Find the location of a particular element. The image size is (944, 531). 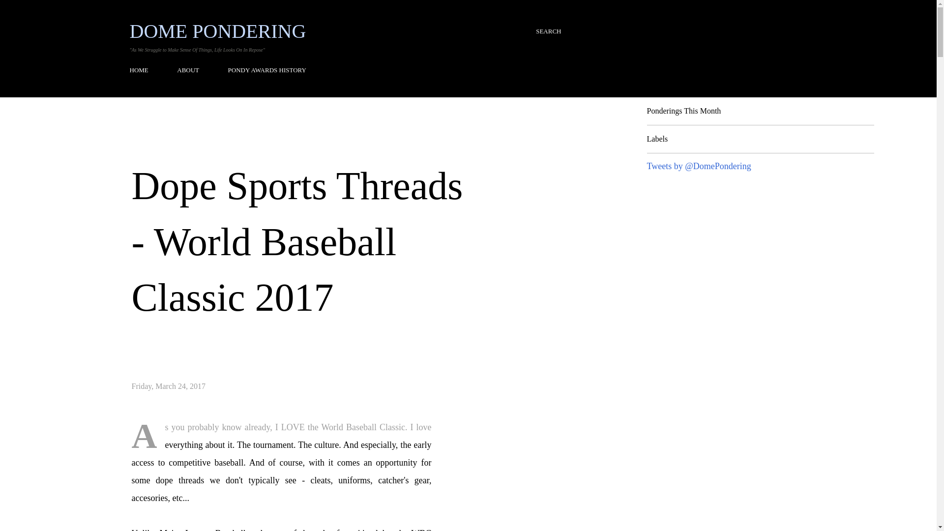

ABOUT is located at coordinates (188, 70).